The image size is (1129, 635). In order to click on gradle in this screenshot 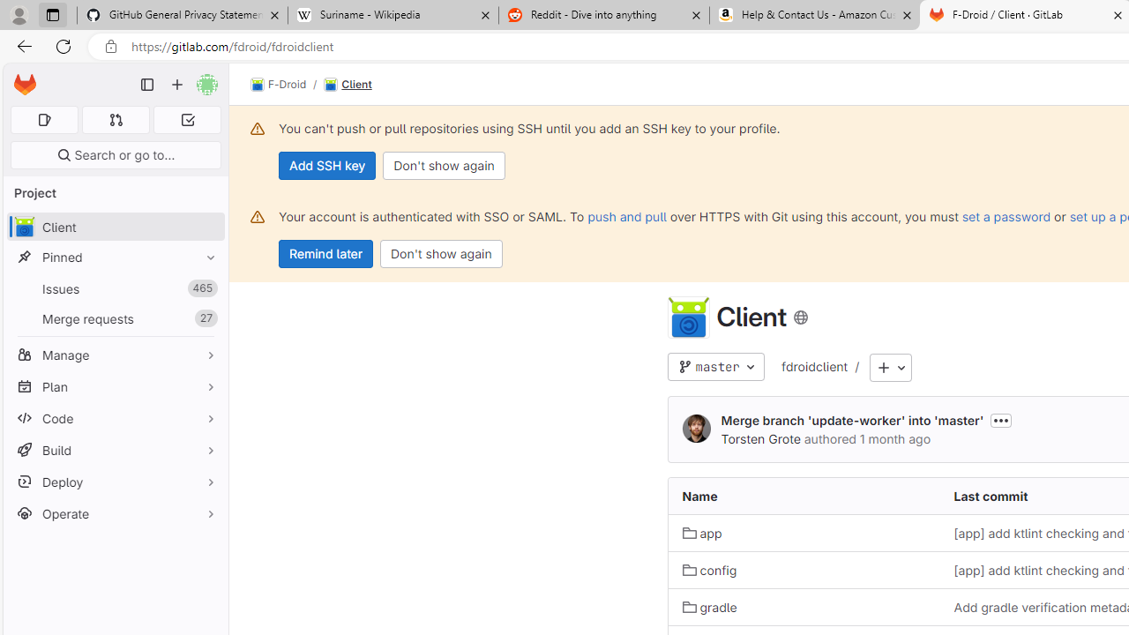, I will do `click(804, 607)`.